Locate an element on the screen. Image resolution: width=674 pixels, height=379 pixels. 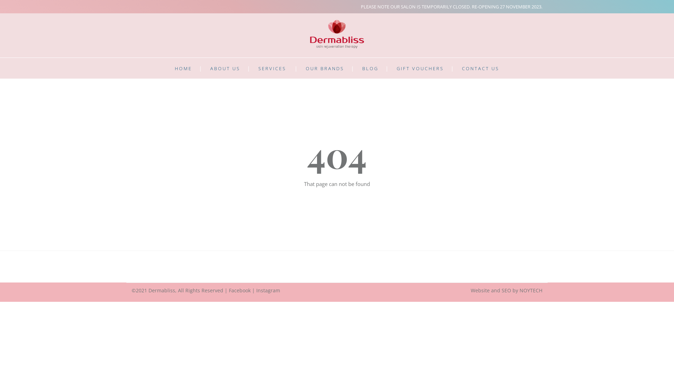
OUR BRANDS is located at coordinates (325, 68).